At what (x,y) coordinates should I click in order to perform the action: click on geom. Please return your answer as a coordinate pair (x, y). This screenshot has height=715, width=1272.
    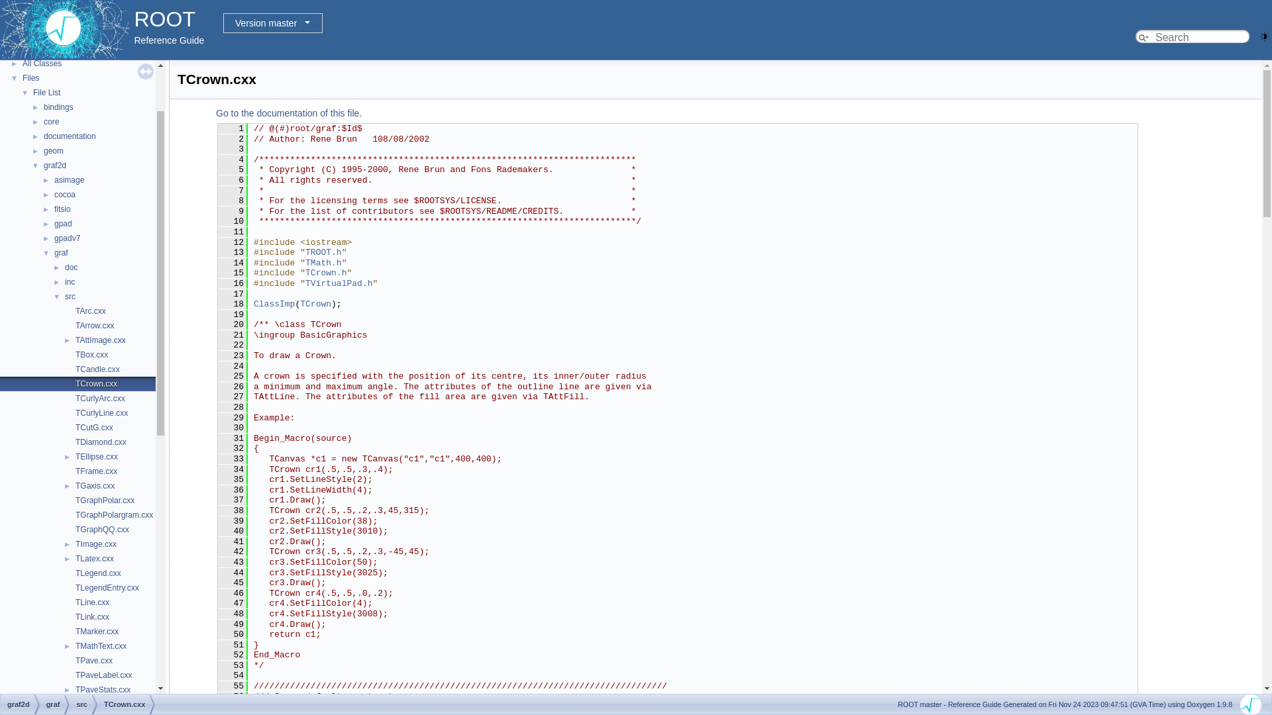
    Looking at the image, I should click on (54, 151).